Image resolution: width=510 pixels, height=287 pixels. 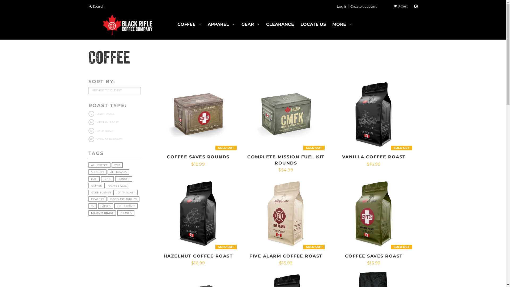 What do you see at coordinates (342, 24) in the screenshot?
I see `MORE` at bounding box center [342, 24].